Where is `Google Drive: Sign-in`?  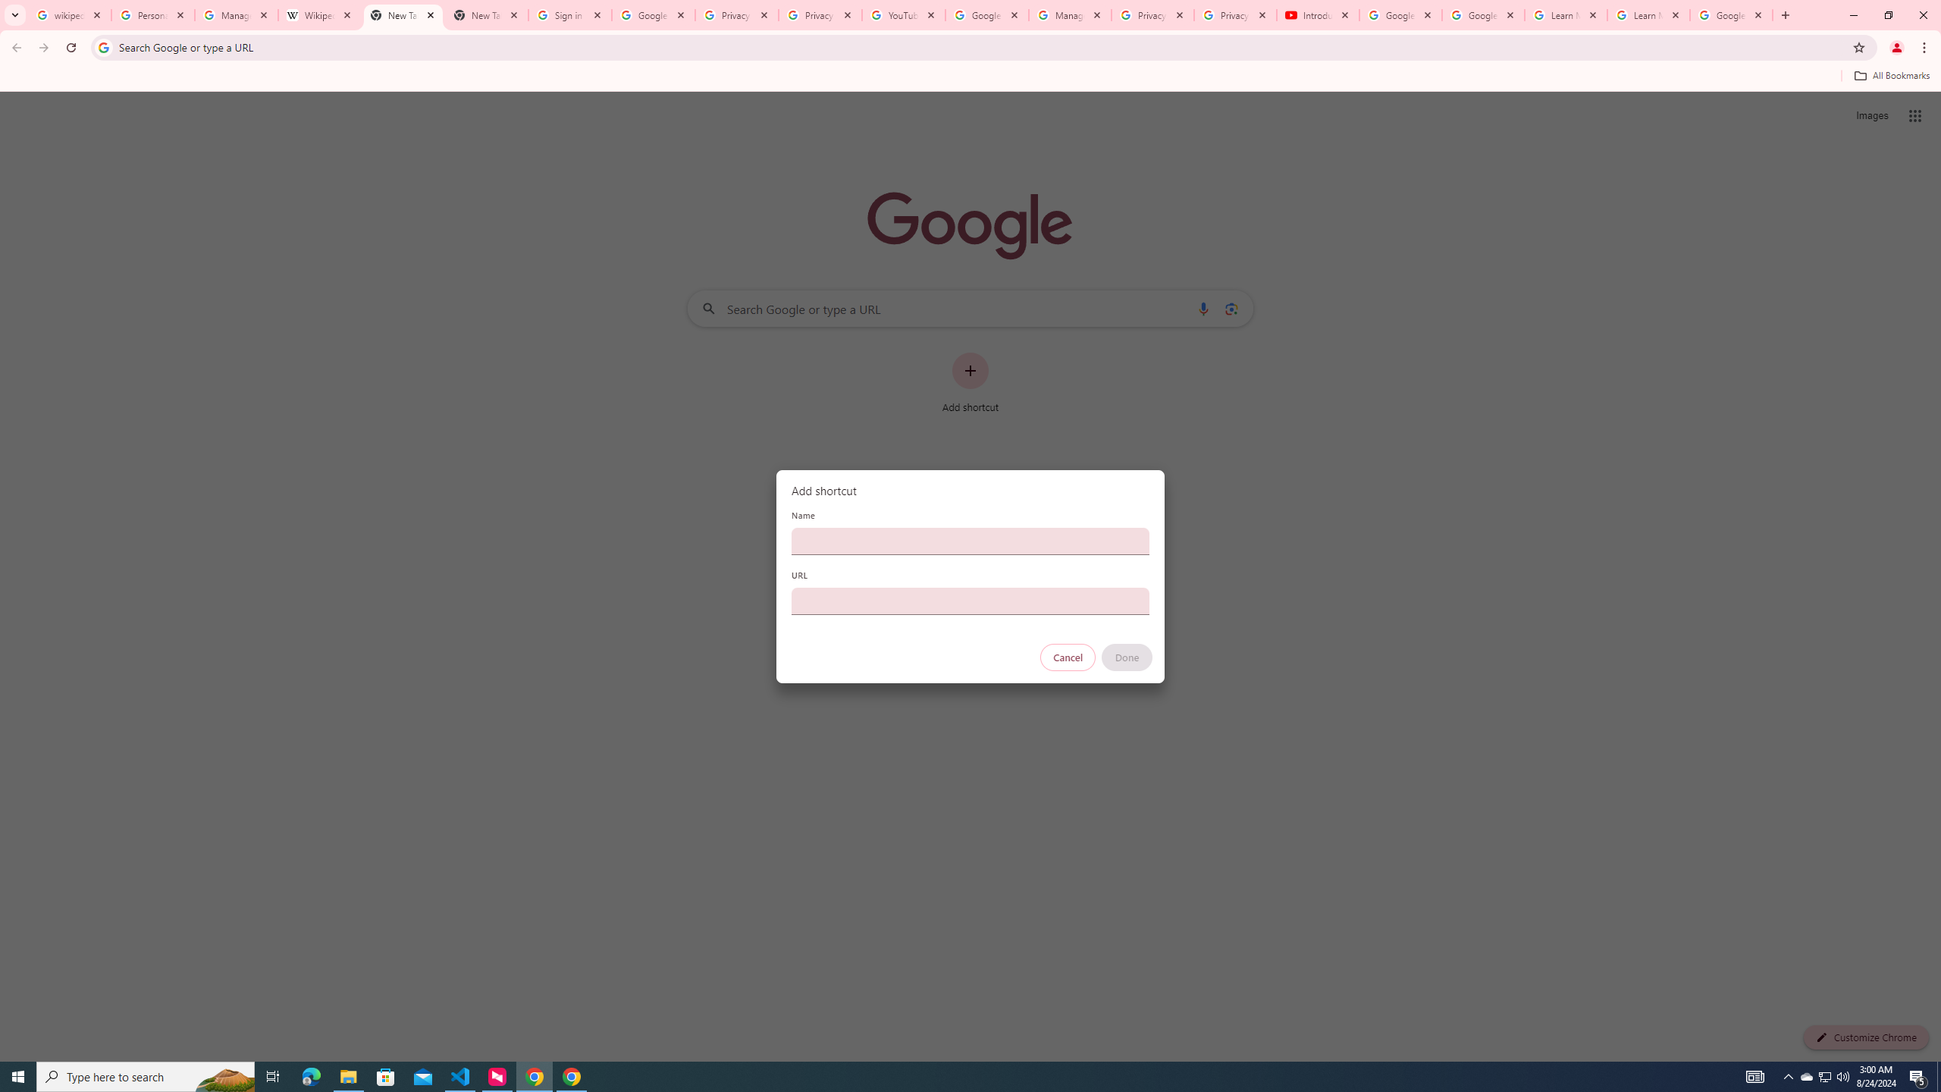 Google Drive: Sign-in is located at coordinates (654, 15).